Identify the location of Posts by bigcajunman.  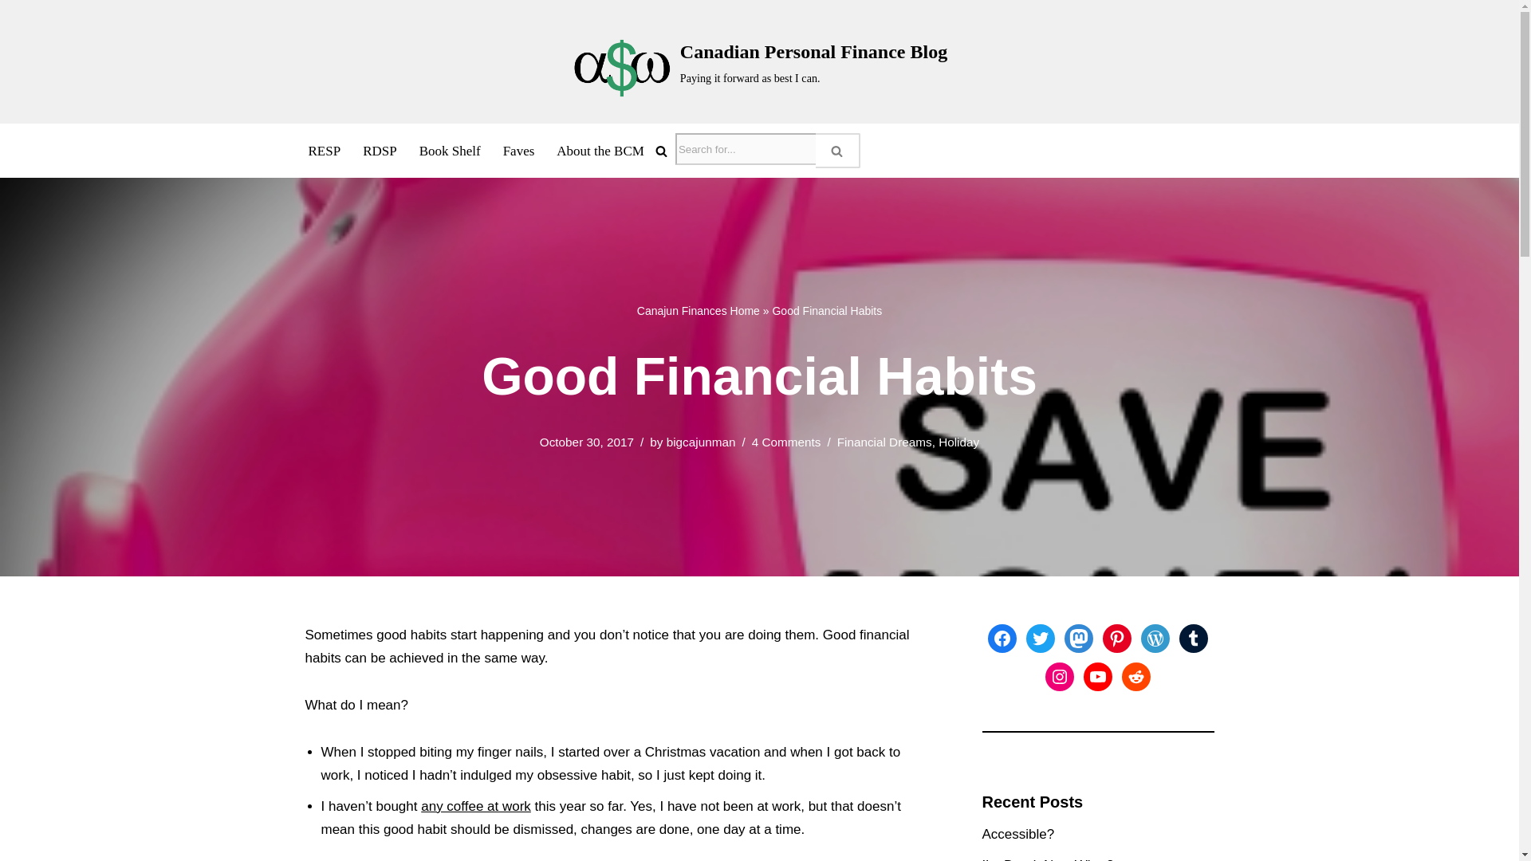
(701, 442).